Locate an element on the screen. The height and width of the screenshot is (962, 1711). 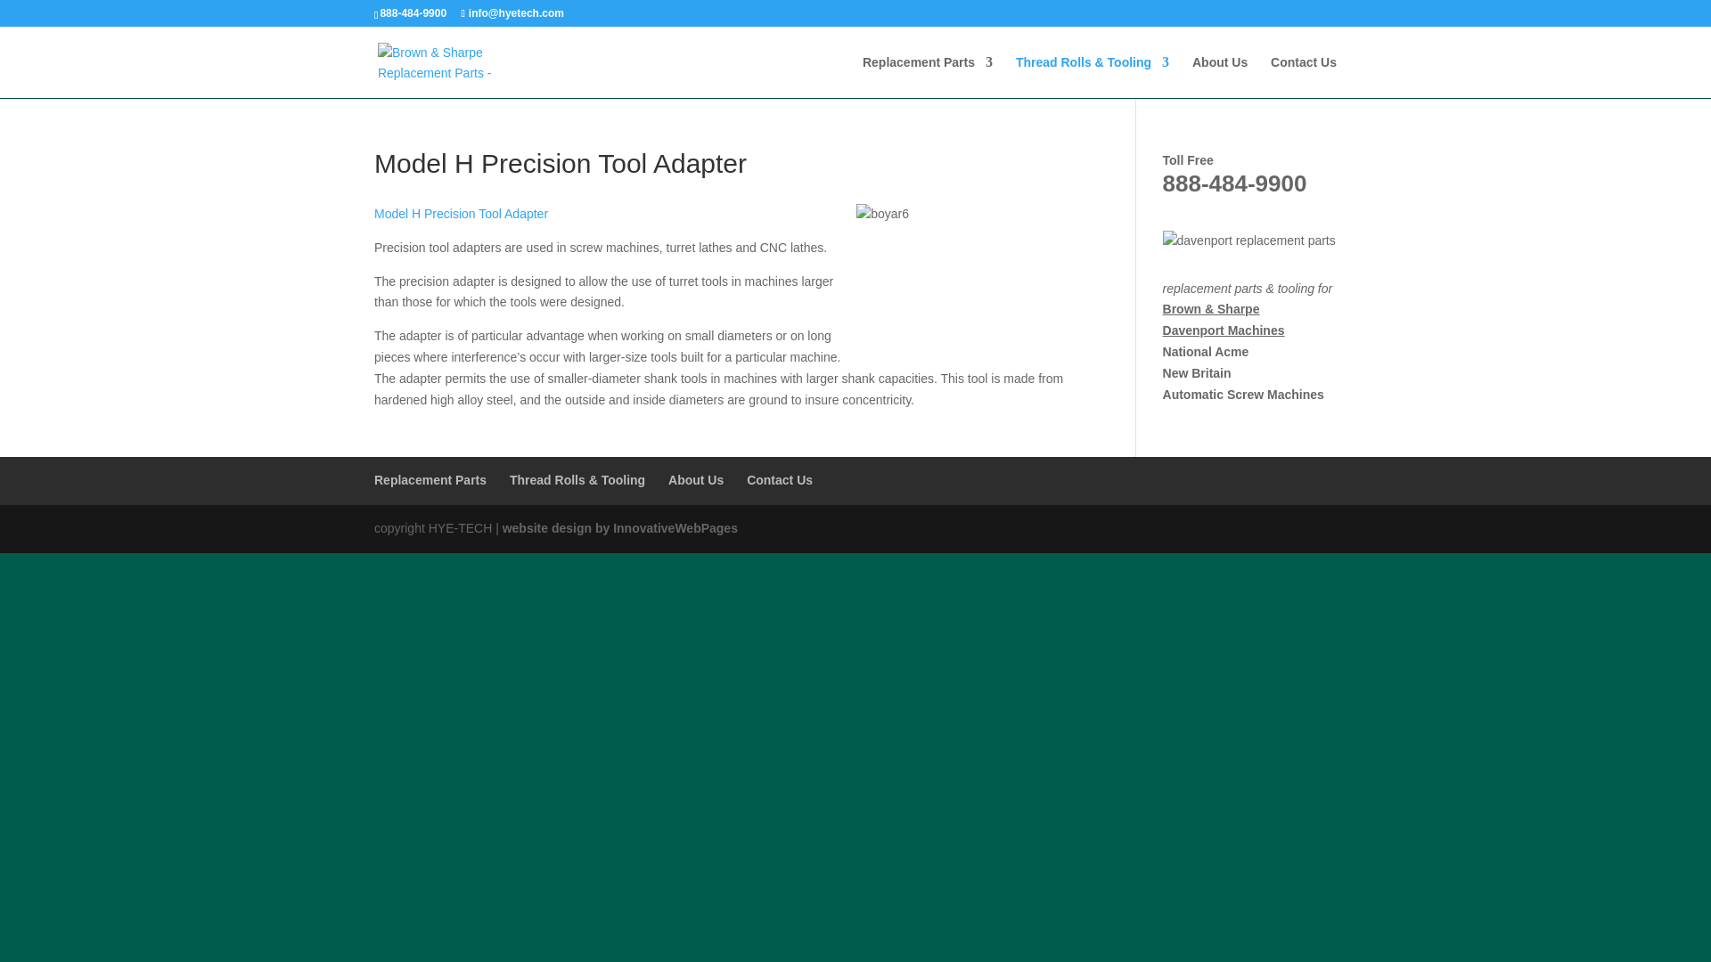
website design by InnovativeWebPages is located at coordinates (620, 527).